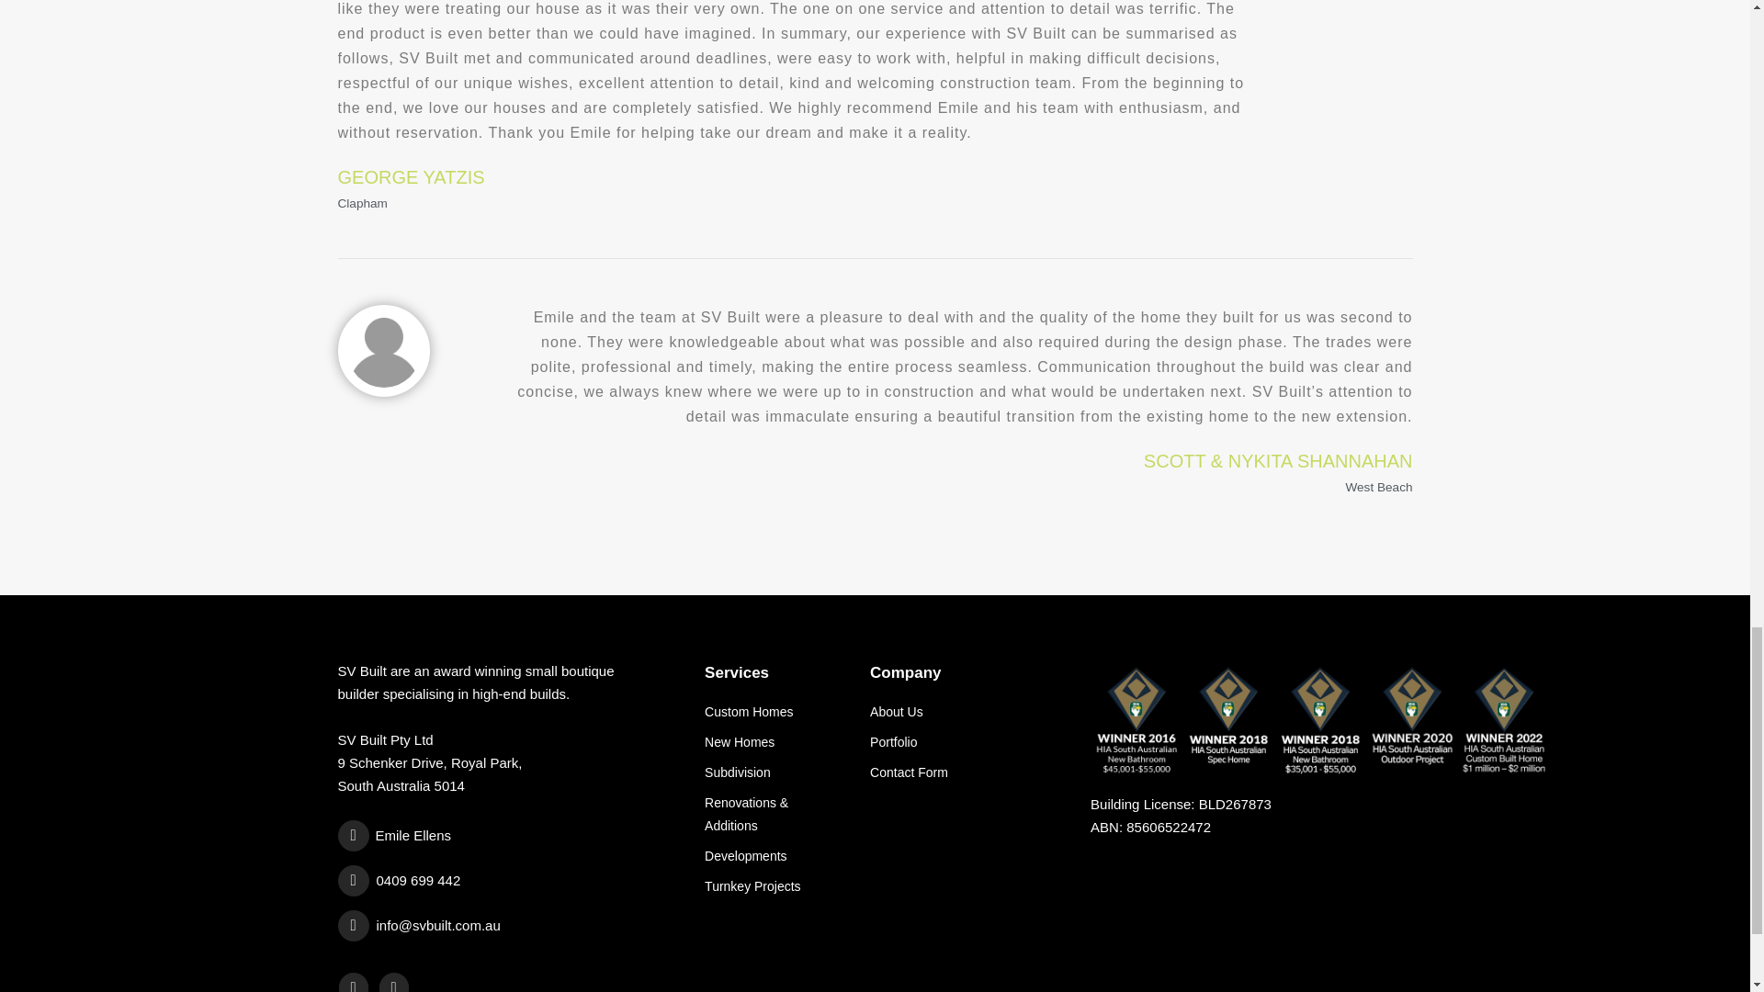 This screenshot has width=1764, height=992. I want to click on Contact Form, so click(967, 773).